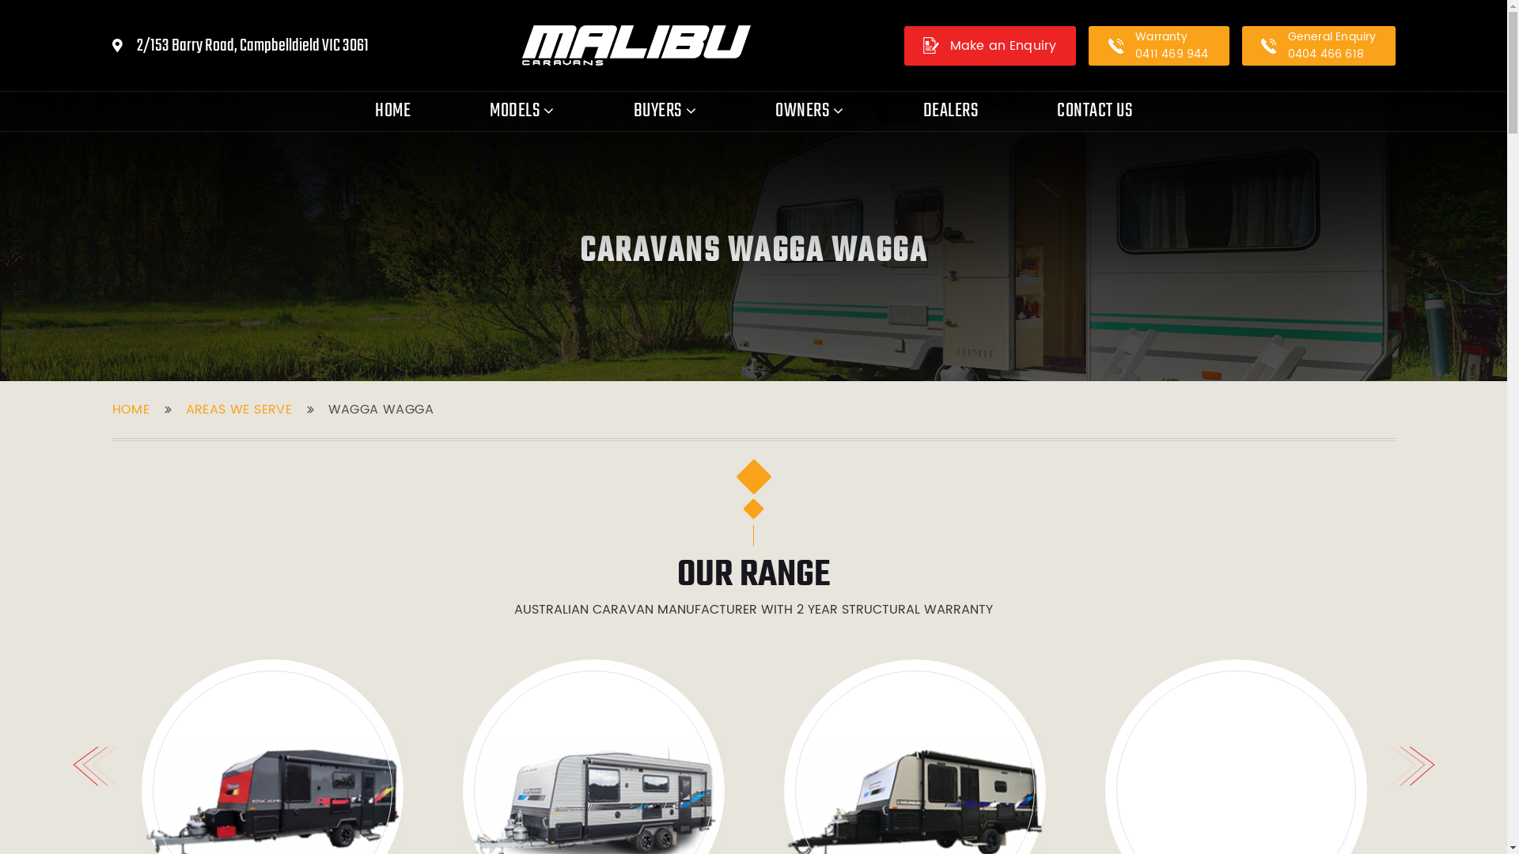  What do you see at coordinates (239, 410) in the screenshot?
I see `AREAS WE SERVE` at bounding box center [239, 410].